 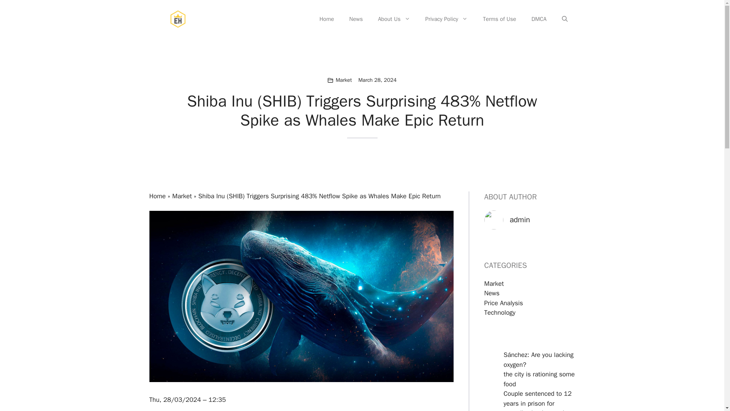 What do you see at coordinates (539, 379) in the screenshot?
I see `the city is rationing some food` at bounding box center [539, 379].